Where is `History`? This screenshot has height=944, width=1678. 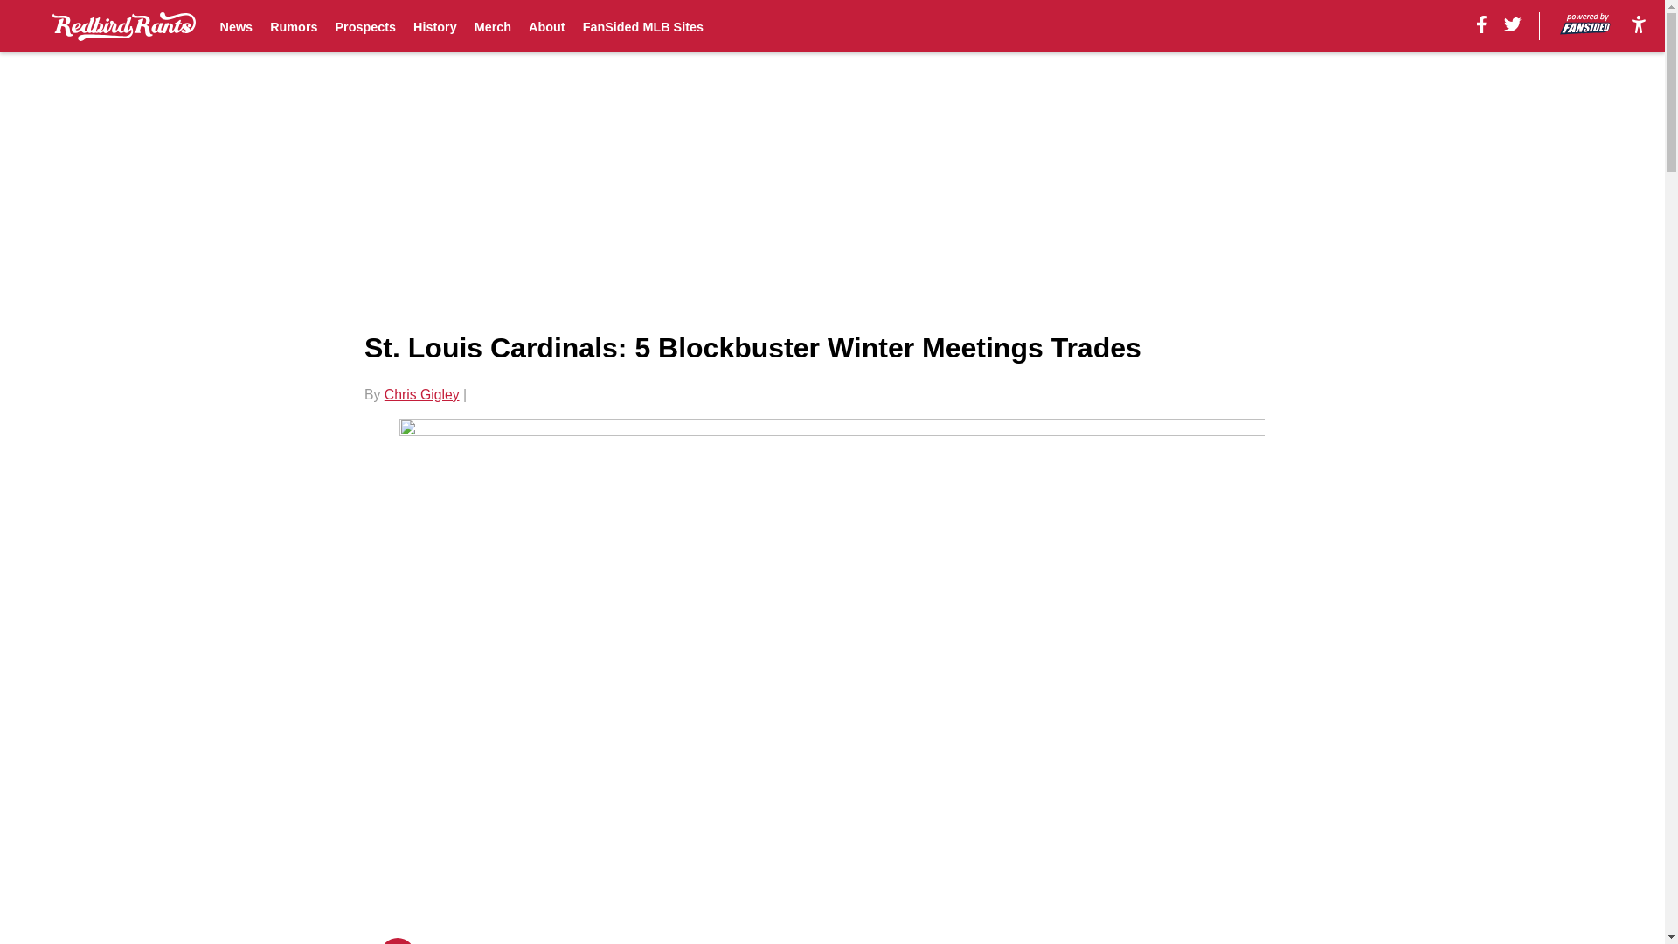 History is located at coordinates (434, 26).